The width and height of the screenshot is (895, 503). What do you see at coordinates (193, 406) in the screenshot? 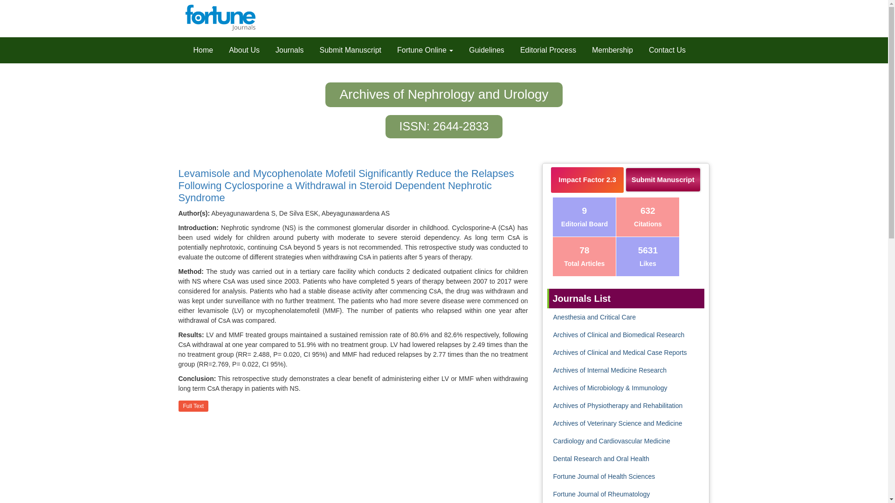
I see `view Fulltext` at bounding box center [193, 406].